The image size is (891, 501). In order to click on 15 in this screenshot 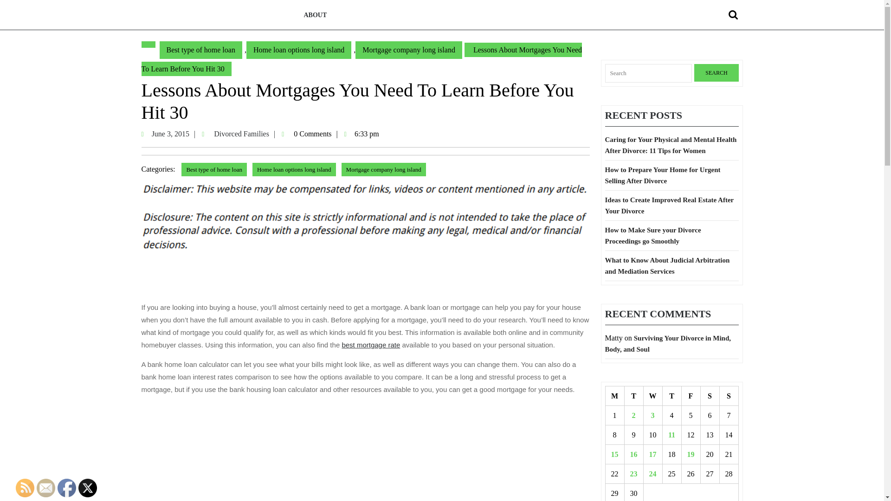, I will do `click(175, 134)`.